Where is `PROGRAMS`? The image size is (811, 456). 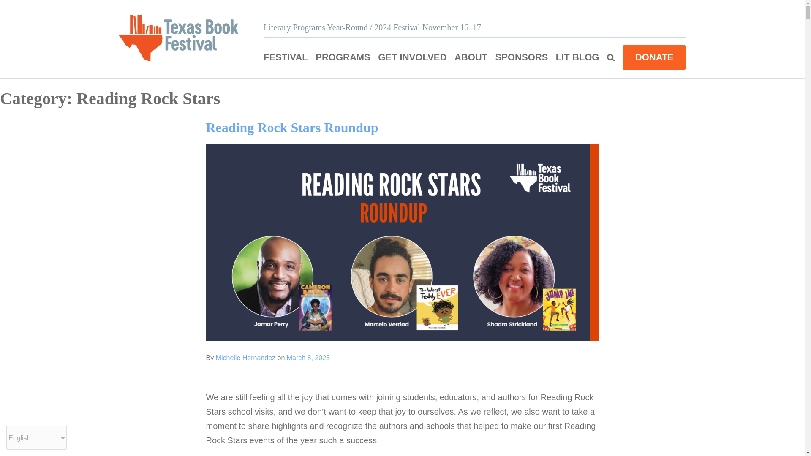 PROGRAMS is located at coordinates (343, 57).